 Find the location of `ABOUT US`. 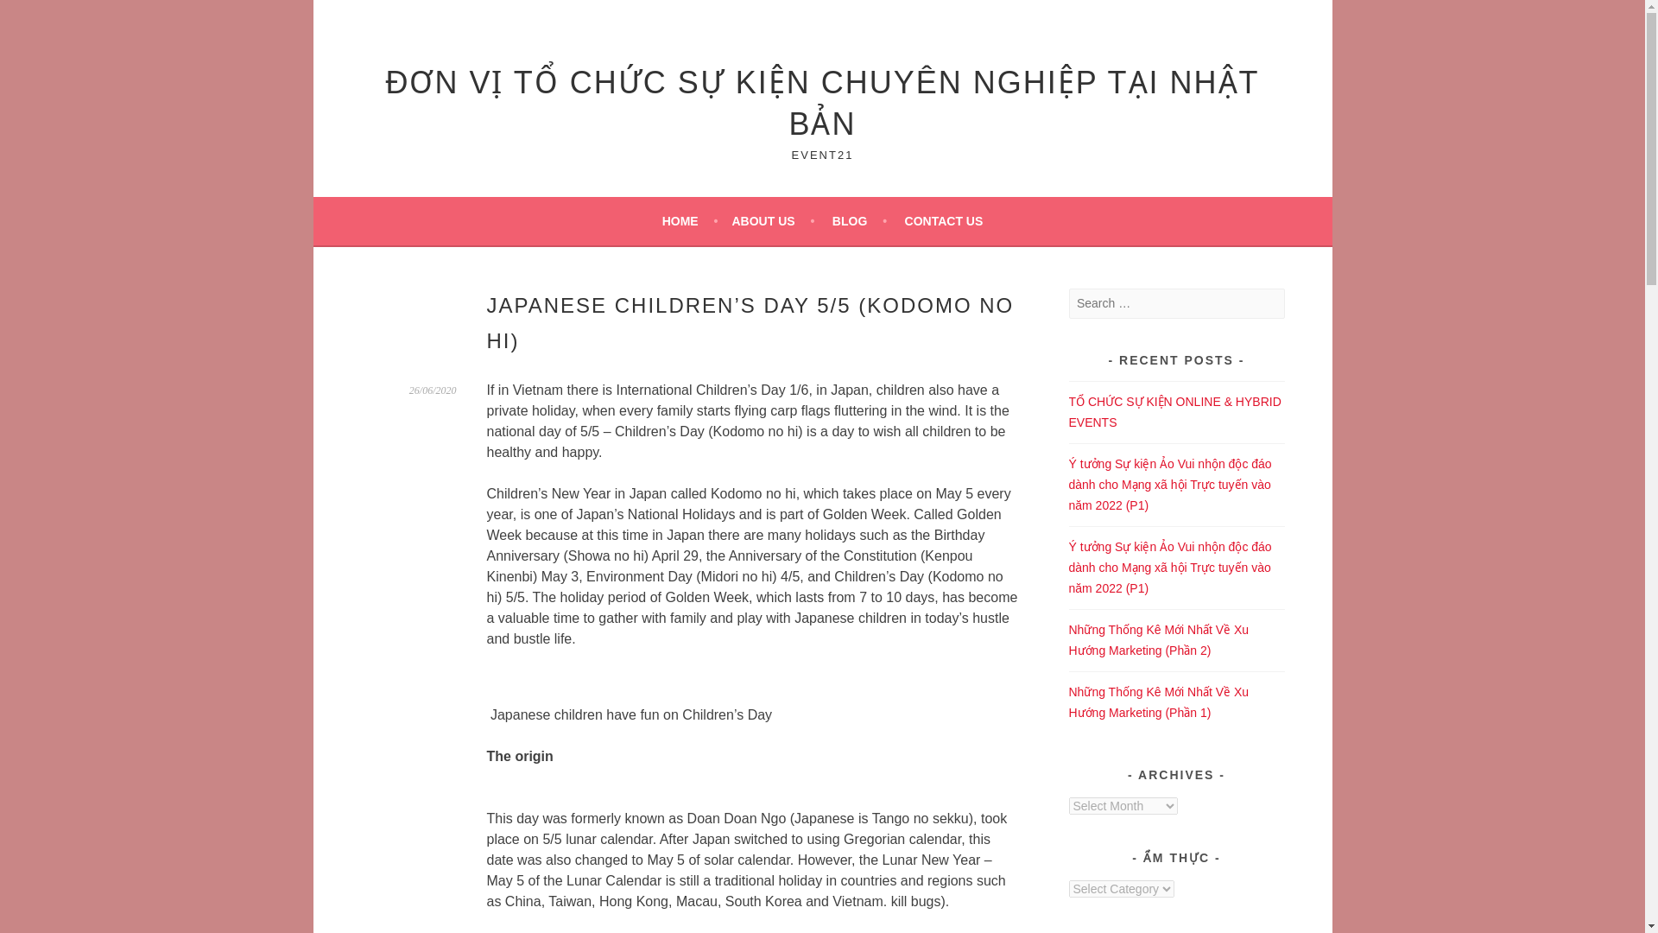

ABOUT US is located at coordinates (772, 221).